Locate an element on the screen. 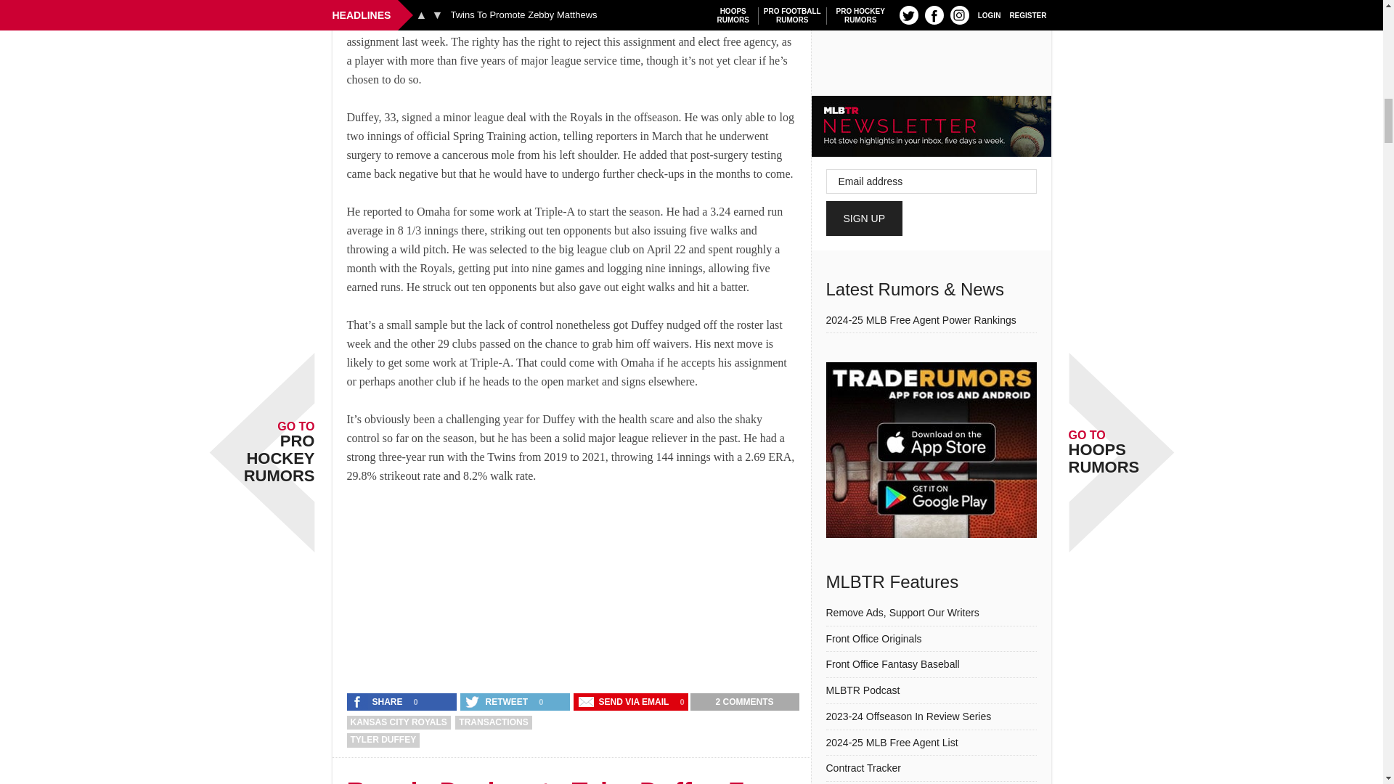 The width and height of the screenshot is (1394, 784). Sign Up is located at coordinates (865, 218).